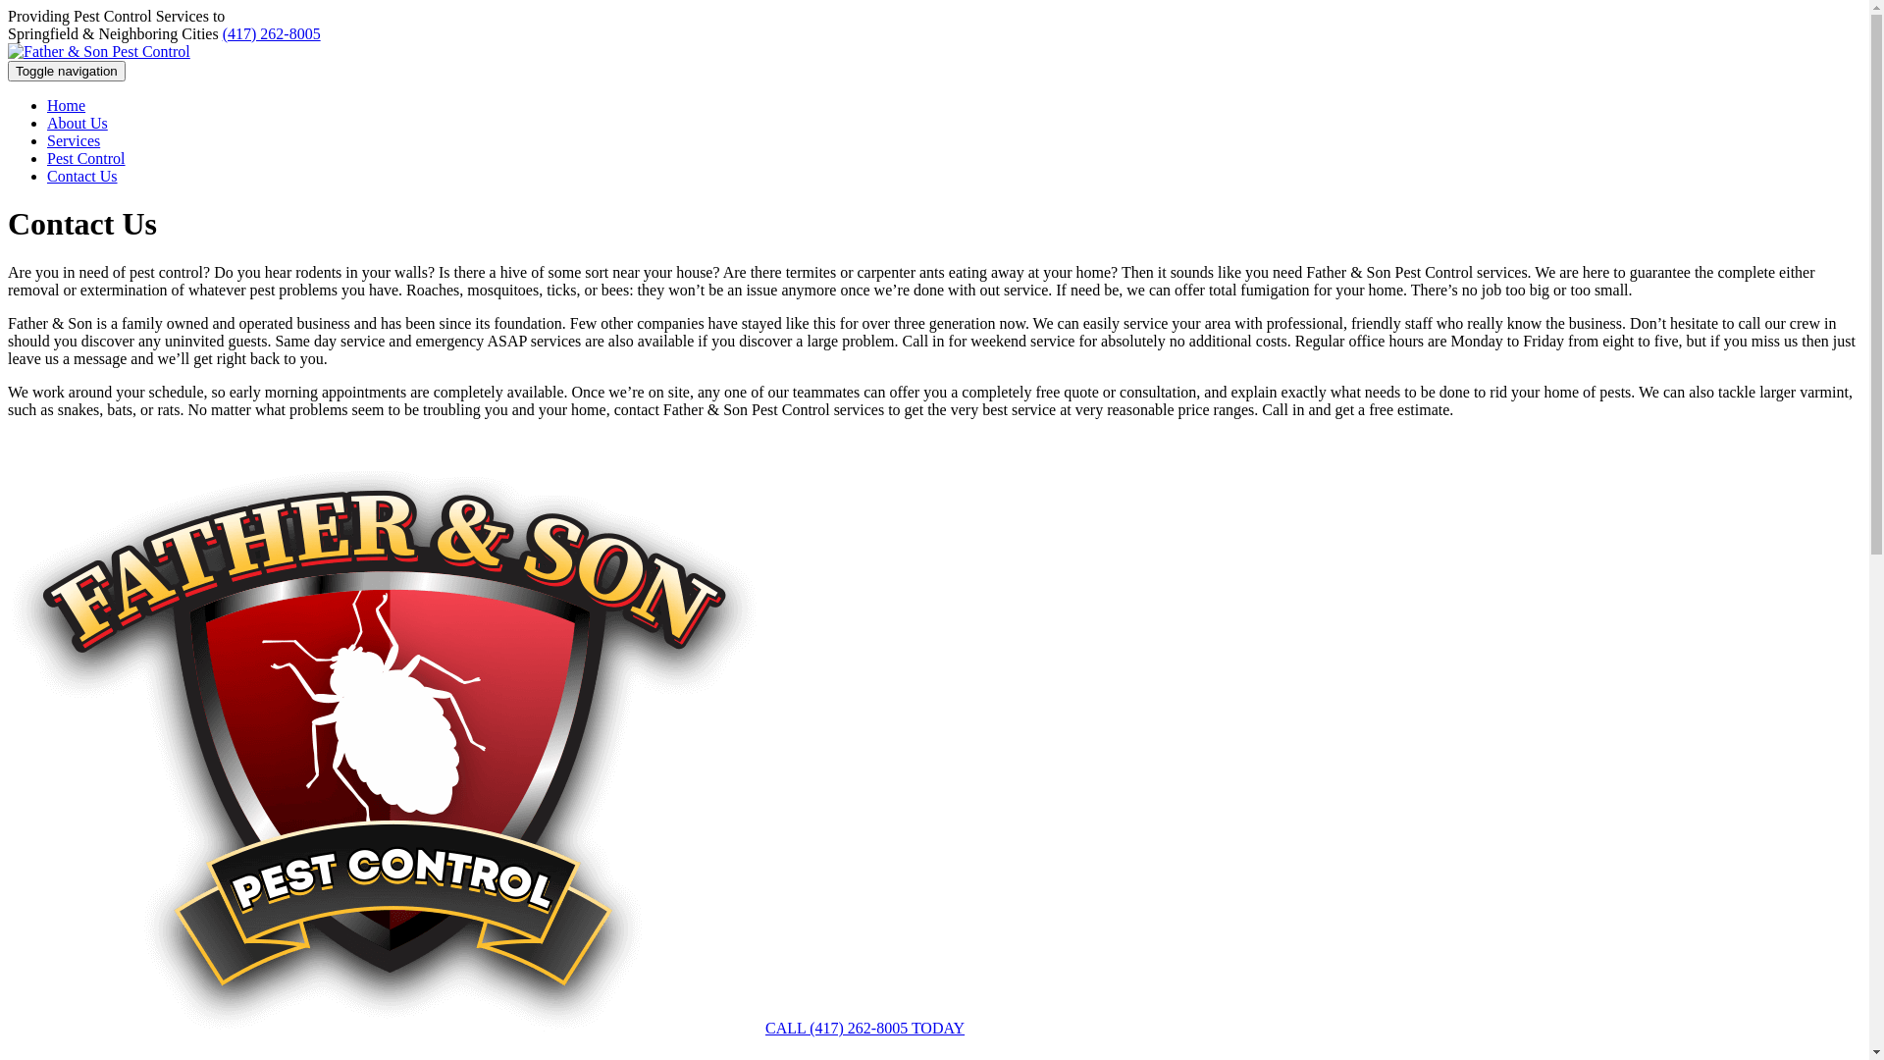 The height and width of the screenshot is (1060, 1884). What do you see at coordinates (78, 124) in the screenshot?
I see `About Us` at bounding box center [78, 124].